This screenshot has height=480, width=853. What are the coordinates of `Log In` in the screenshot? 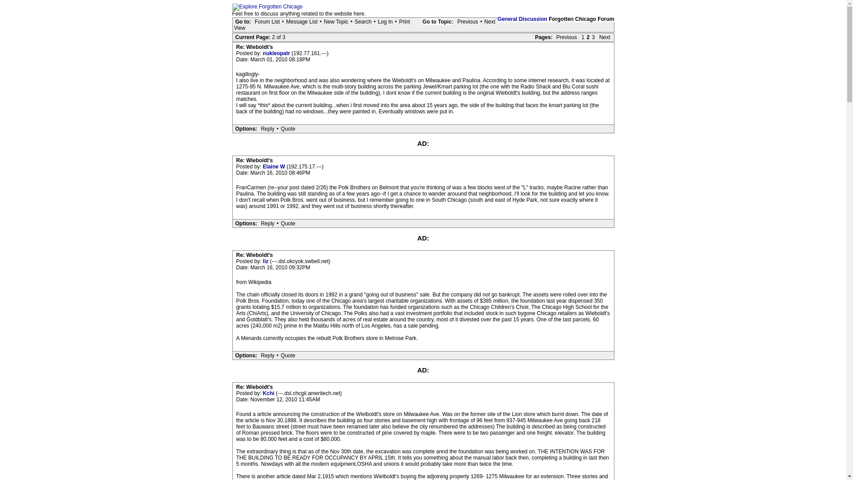 It's located at (385, 22).